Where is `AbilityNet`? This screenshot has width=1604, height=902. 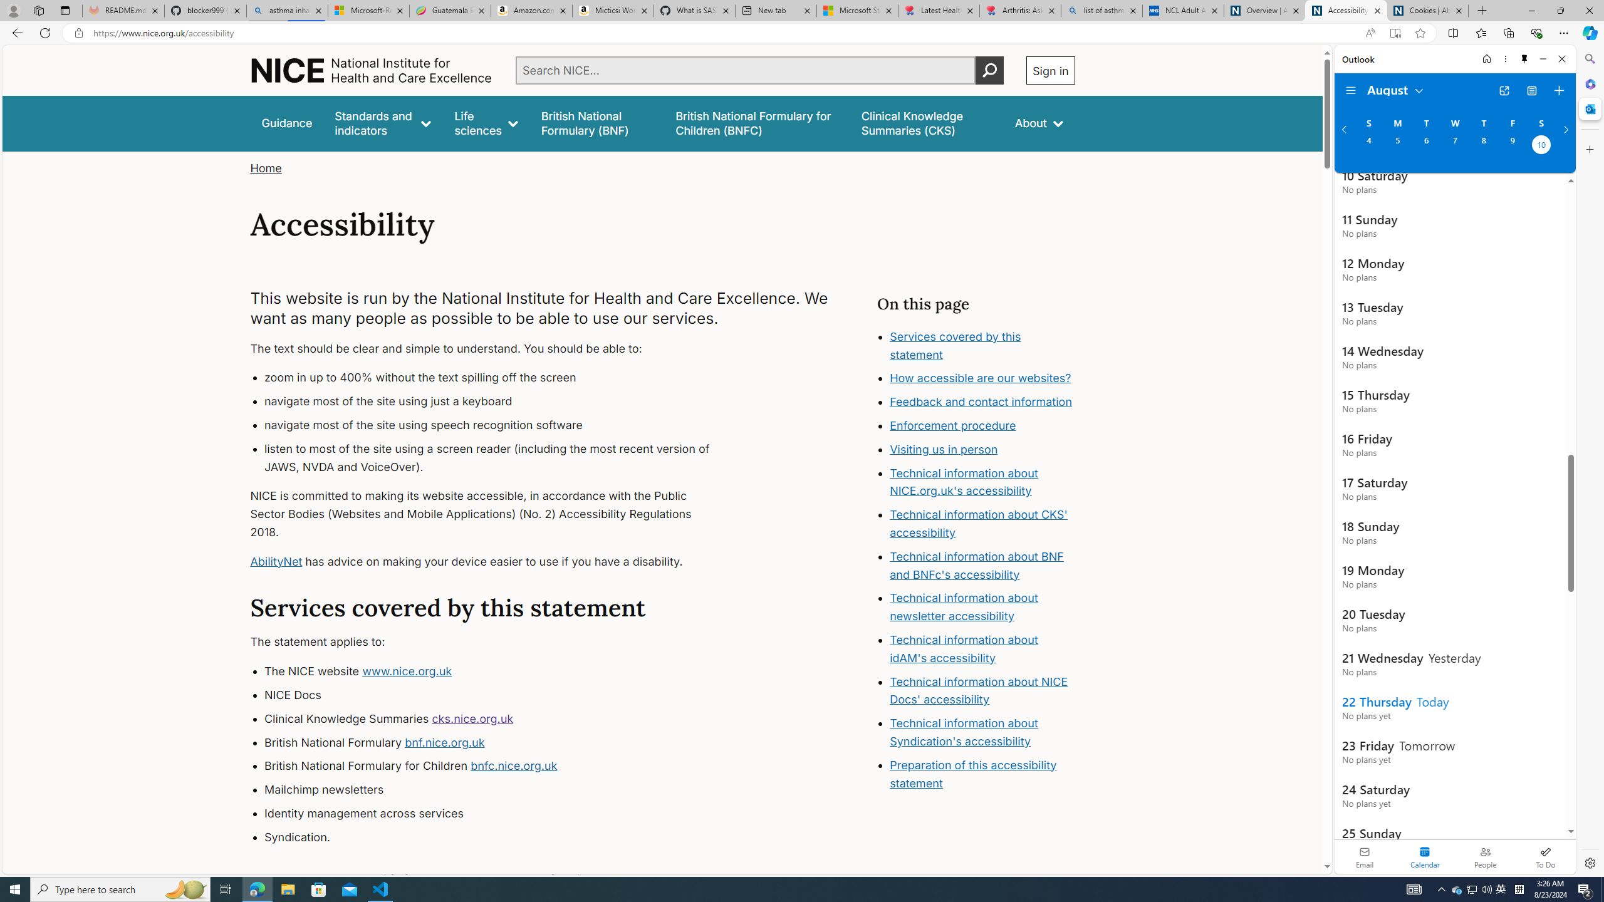 AbilityNet is located at coordinates (276, 561).